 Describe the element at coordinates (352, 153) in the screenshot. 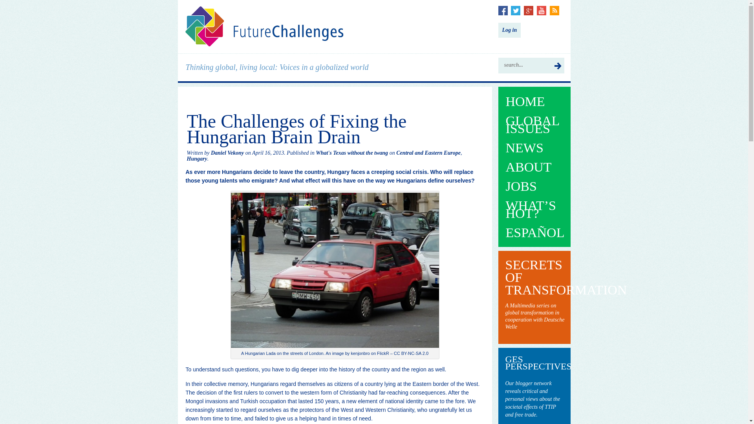

I see `What's Texas without the twang` at that location.